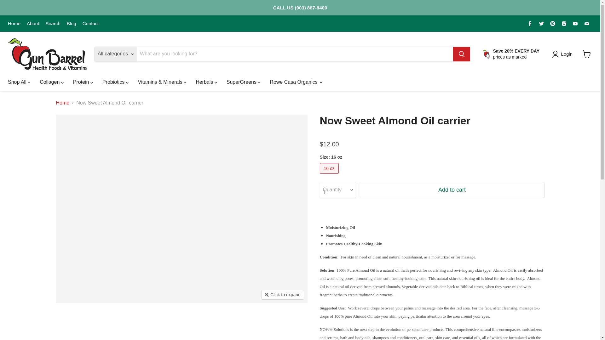 This screenshot has width=605, height=340. What do you see at coordinates (530, 23) in the screenshot?
I see `Find us on Facebook` at bounding box center [530, 23].